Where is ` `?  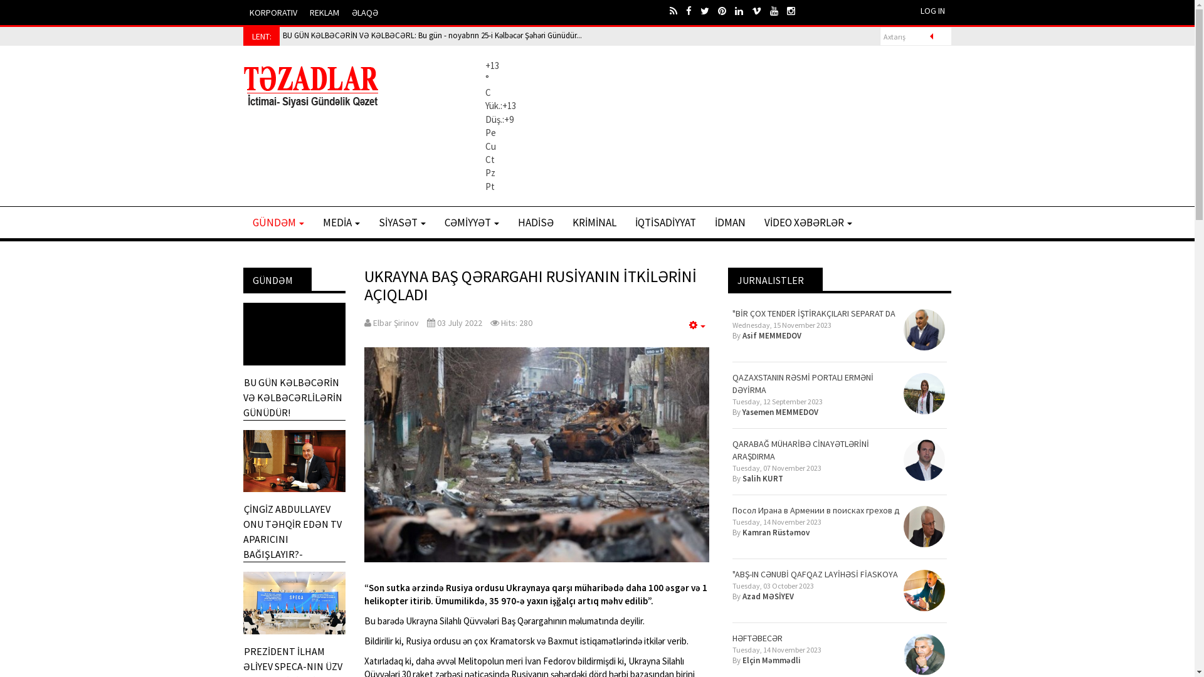
  is located at coordinates (694, 11).